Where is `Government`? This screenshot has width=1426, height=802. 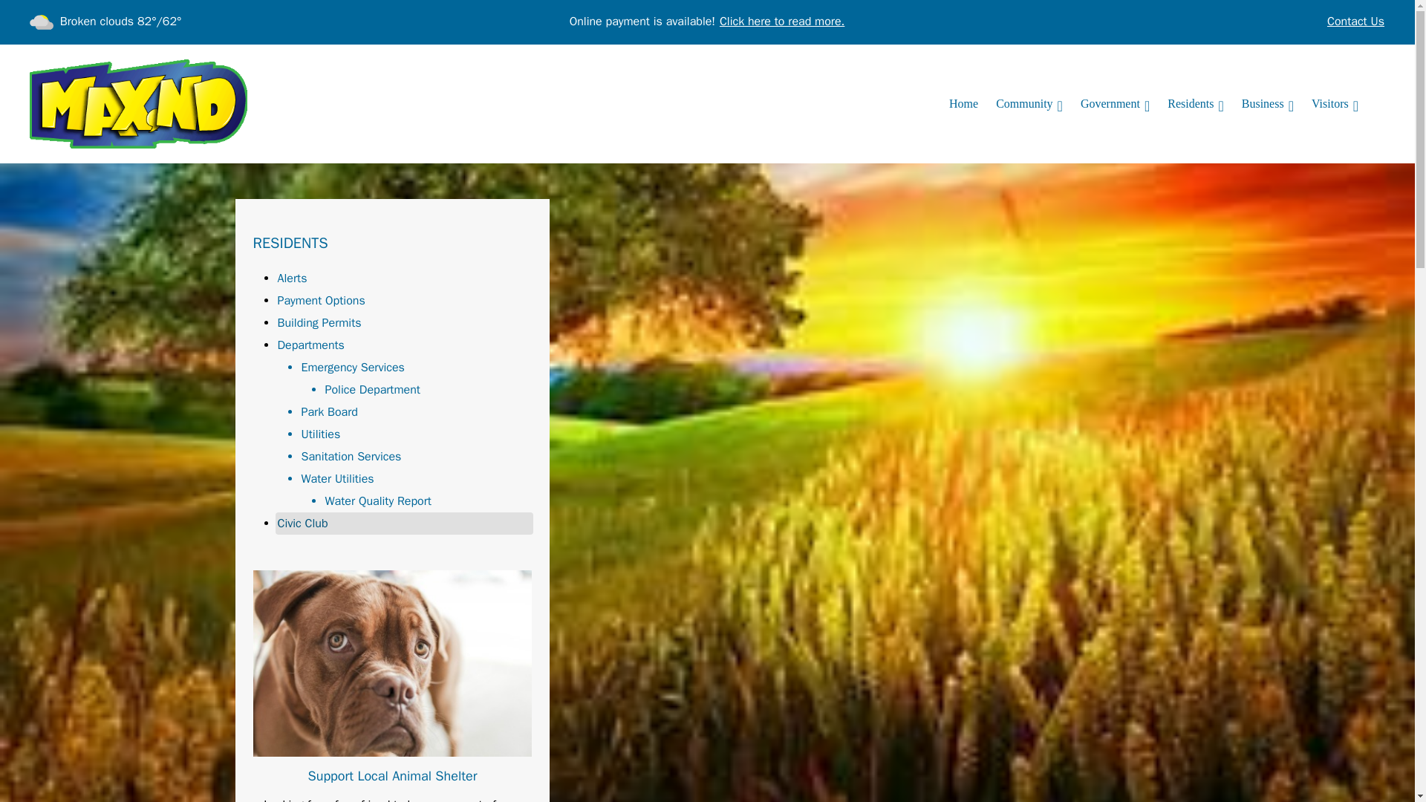 Government is located at coordinates (1115, 103).